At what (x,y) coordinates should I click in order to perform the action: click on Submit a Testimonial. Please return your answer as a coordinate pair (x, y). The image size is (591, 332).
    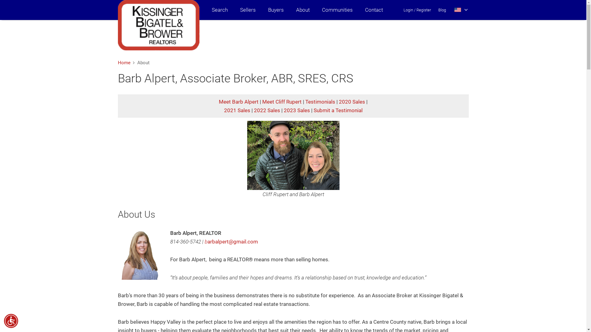
    Looking at the image, I should click on (338, 110).